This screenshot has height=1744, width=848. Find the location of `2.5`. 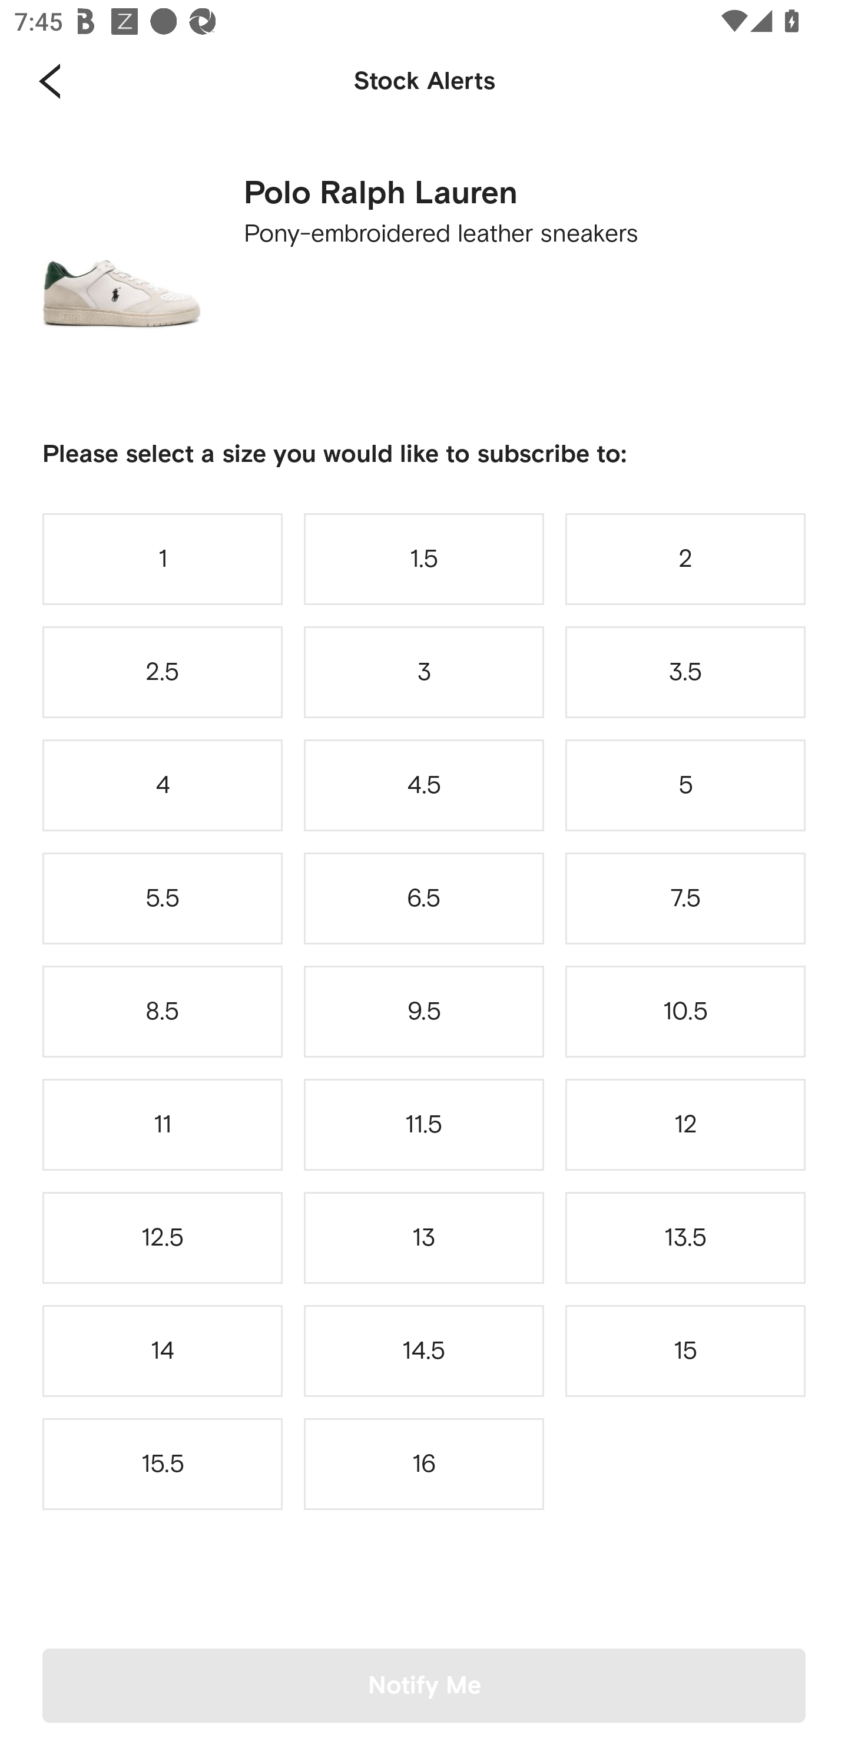

2.5 is located at coordinates (163, 672).